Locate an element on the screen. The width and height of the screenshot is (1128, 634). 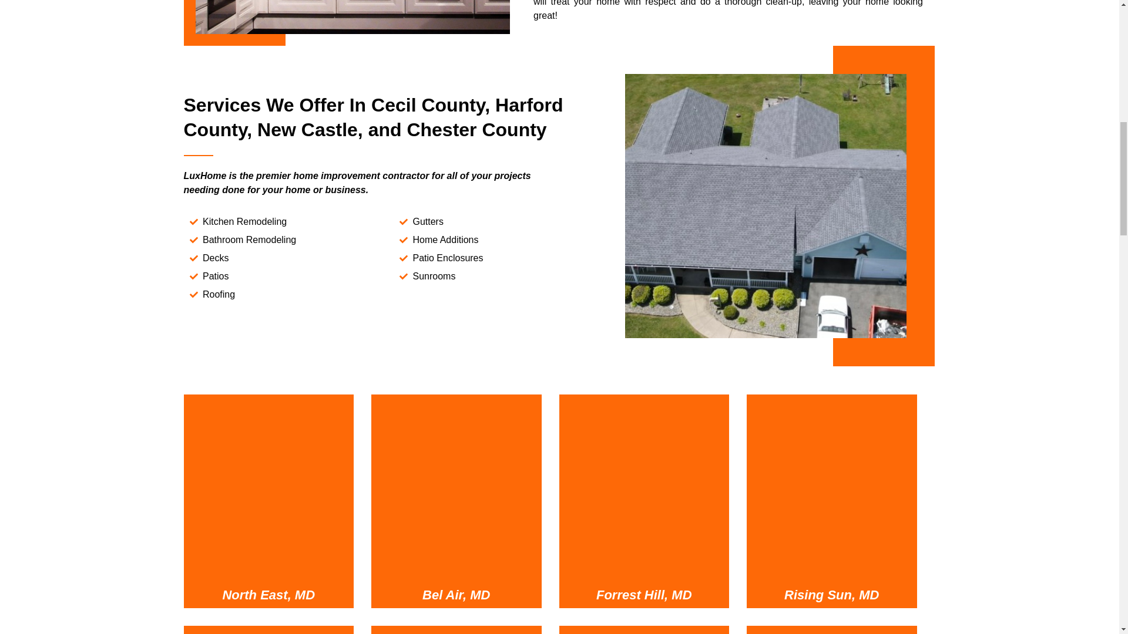
Forrest Hill, MD is located at coordinates (644, 488).